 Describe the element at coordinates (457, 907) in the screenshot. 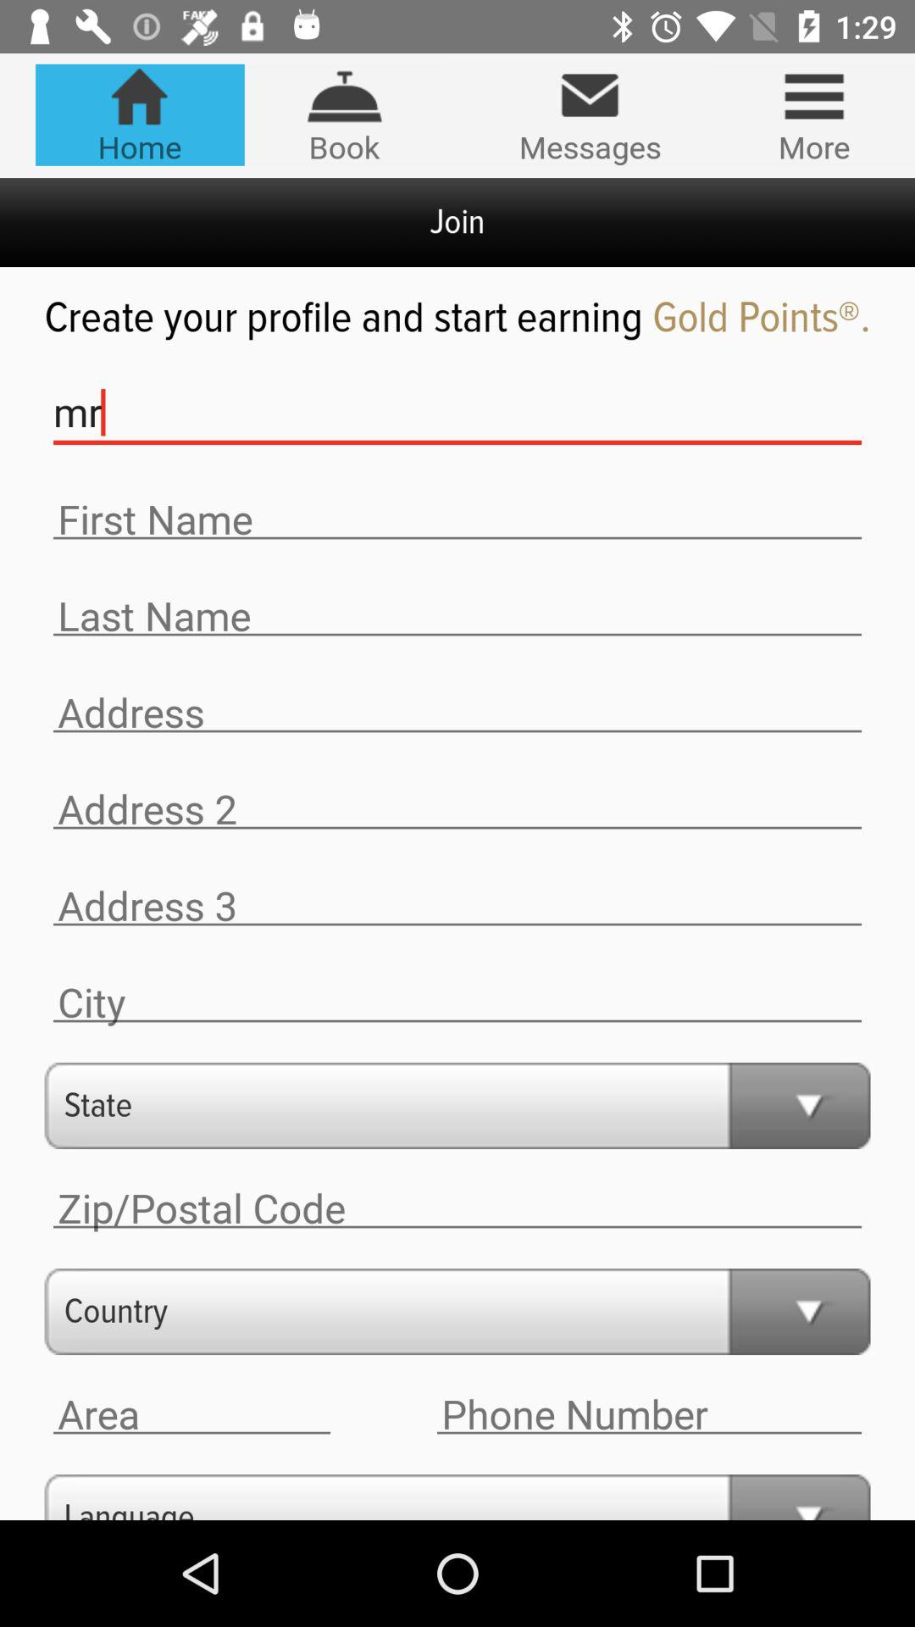

I see `write address` at that location.